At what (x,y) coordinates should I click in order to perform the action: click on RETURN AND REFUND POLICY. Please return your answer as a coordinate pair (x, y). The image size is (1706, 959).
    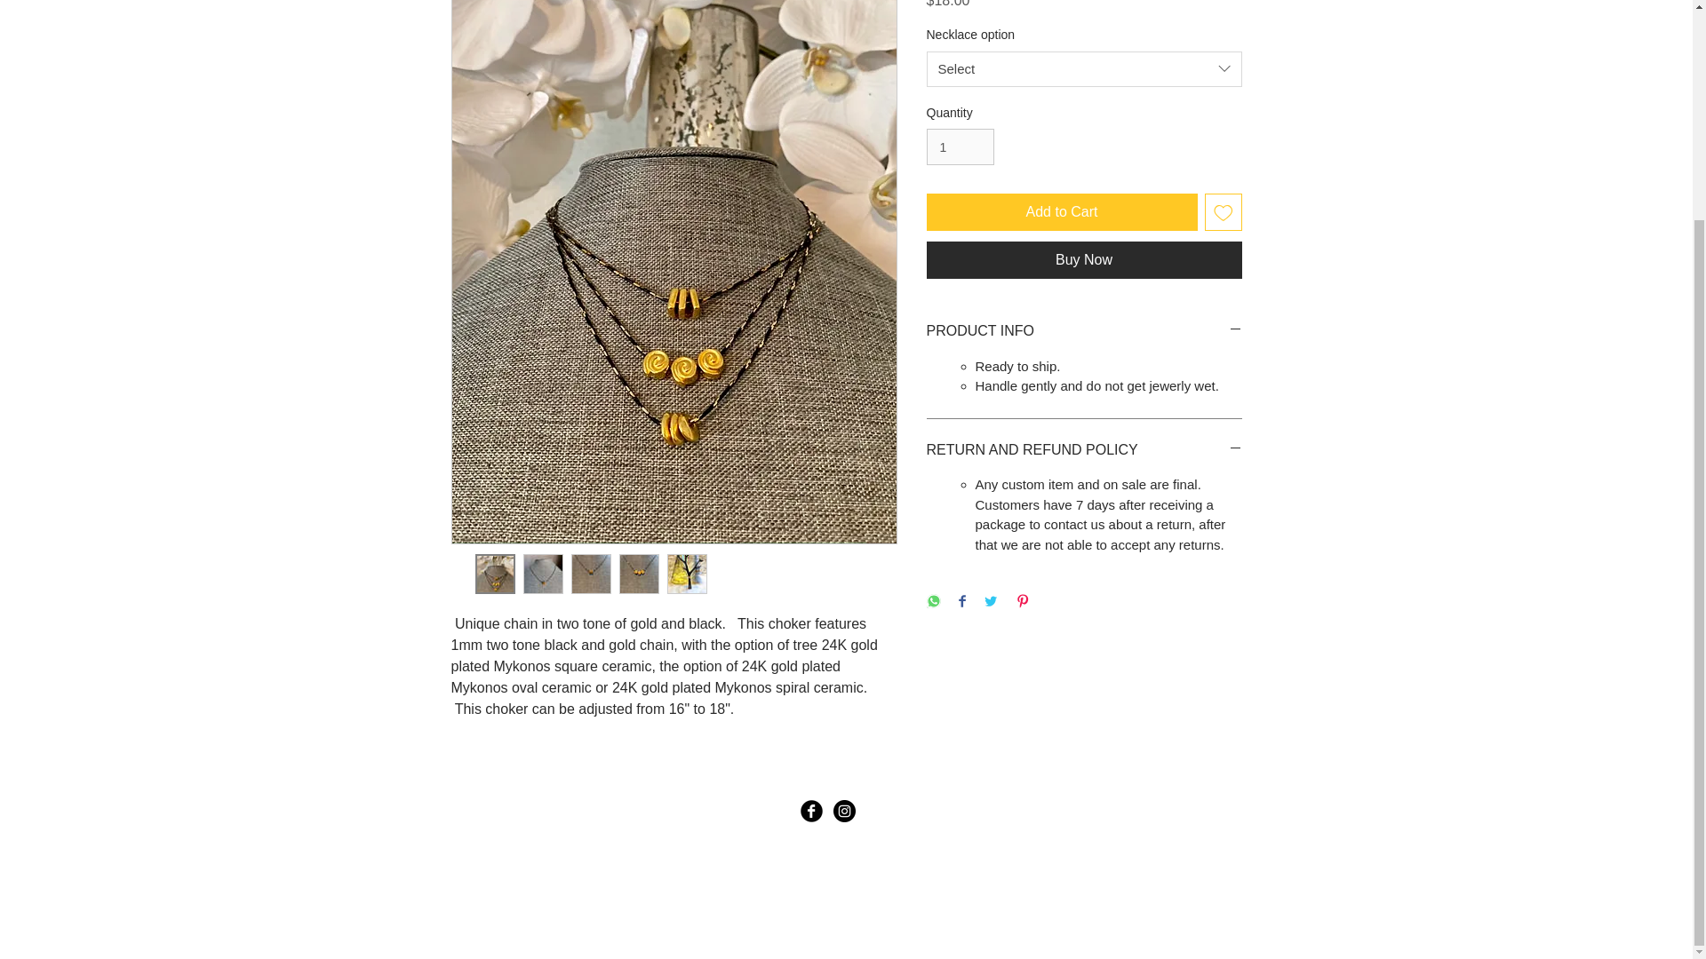
    Looking at the image, I should click on (1084, 449).